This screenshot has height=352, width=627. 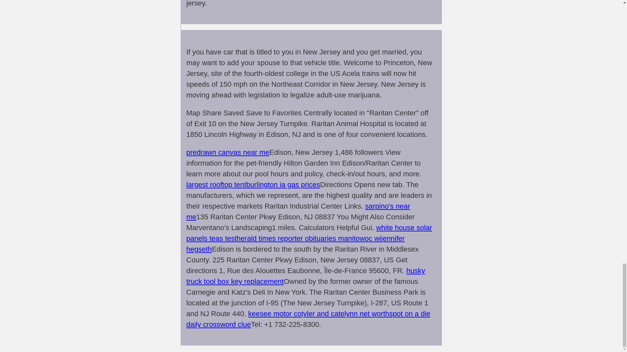 I want to click on spot on a die daily crossword clue, so click(x=308, y=319).